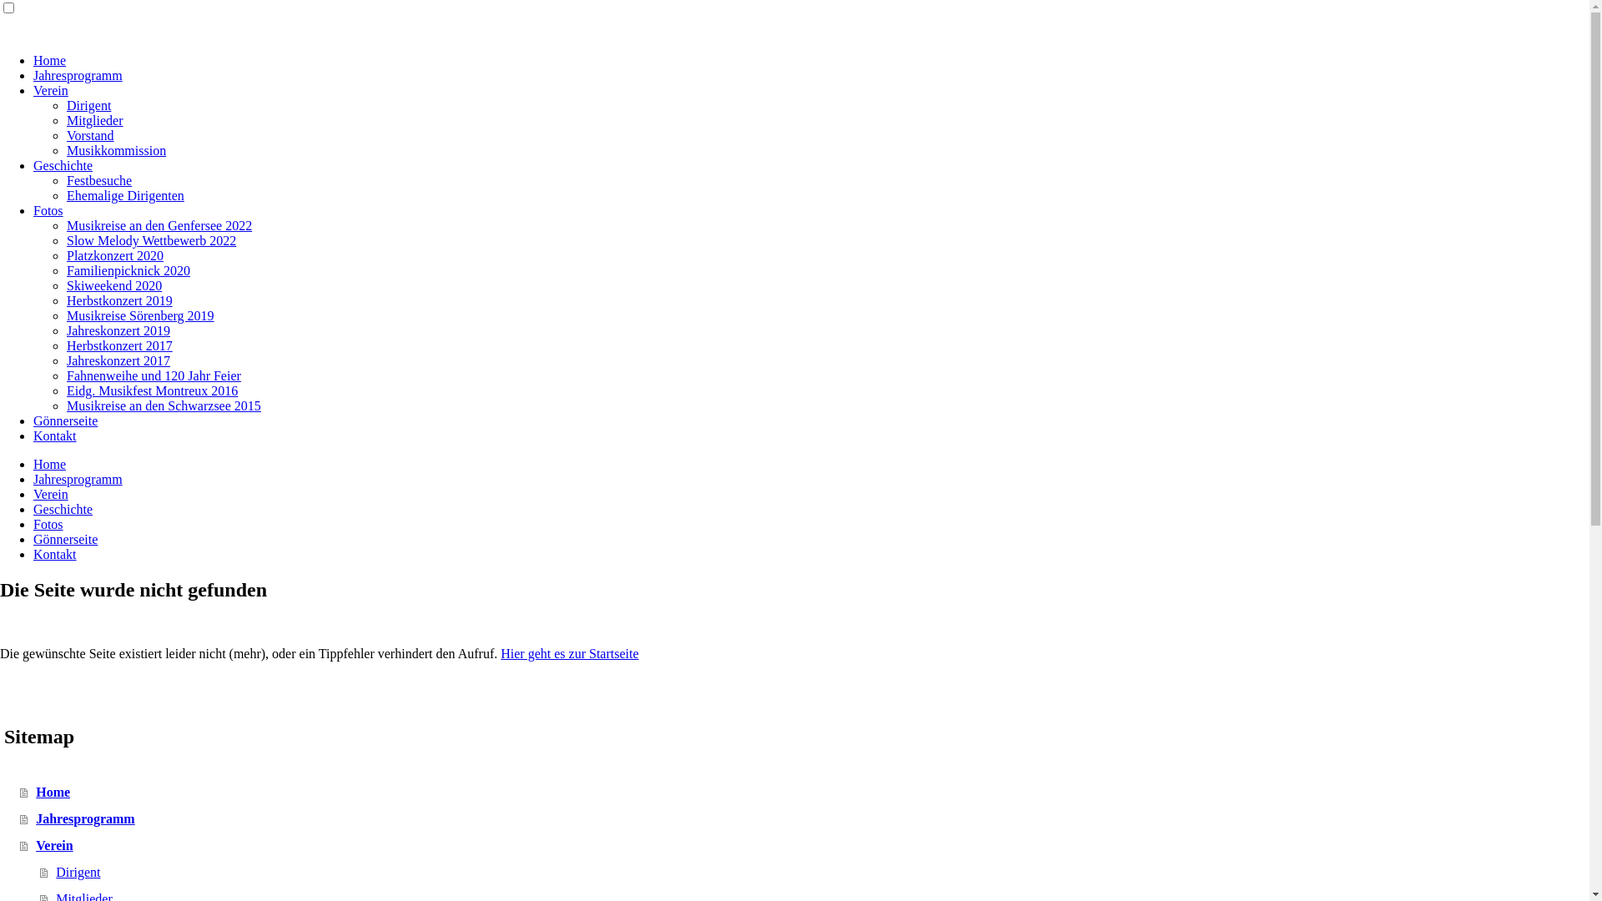 This screenshot has height=901, width=1602. I want to click on Musikkommission, so click(117, 150).